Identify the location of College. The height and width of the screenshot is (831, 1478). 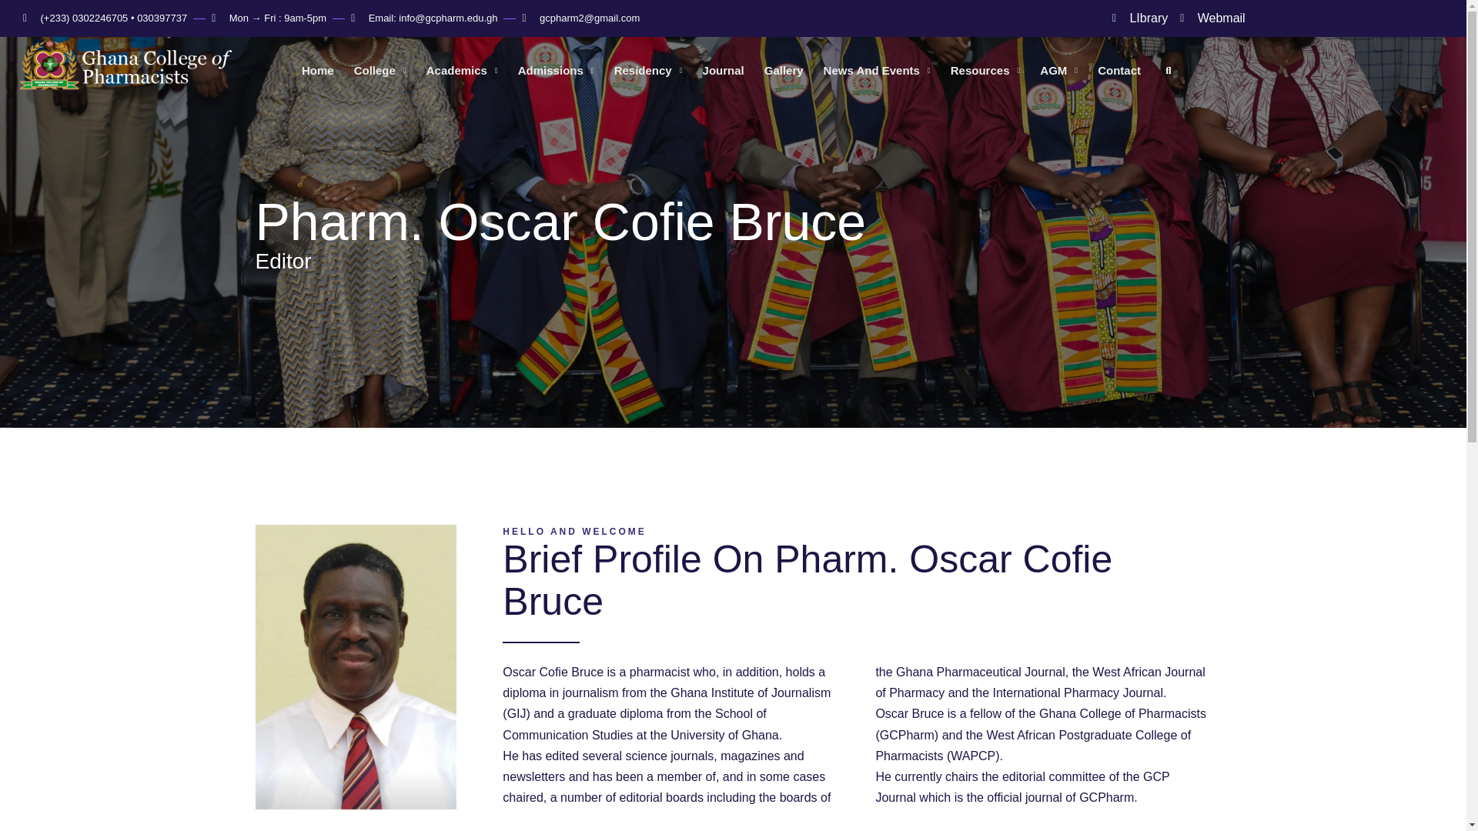
(856, 531).